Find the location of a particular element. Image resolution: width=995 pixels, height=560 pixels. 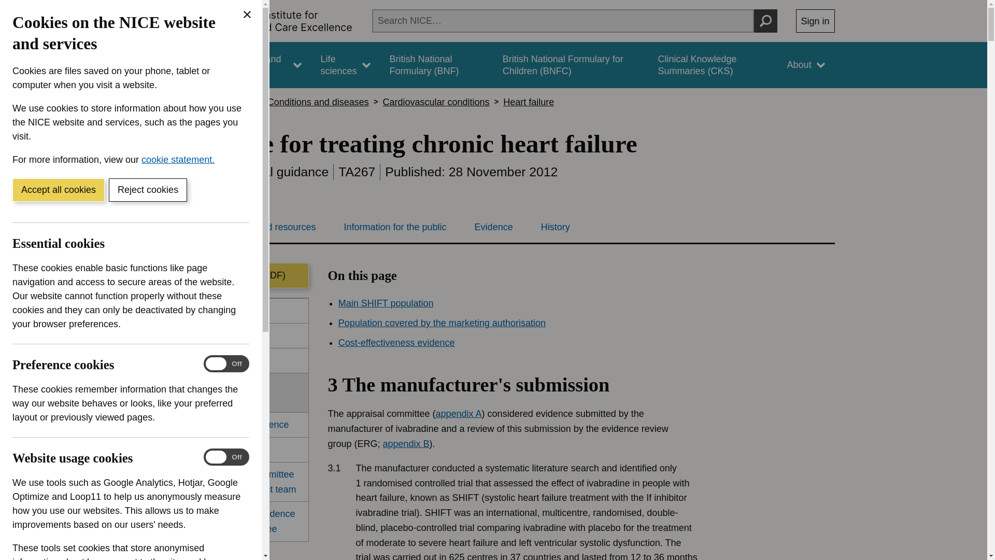

Sign in is located at coordinates (815, 21).